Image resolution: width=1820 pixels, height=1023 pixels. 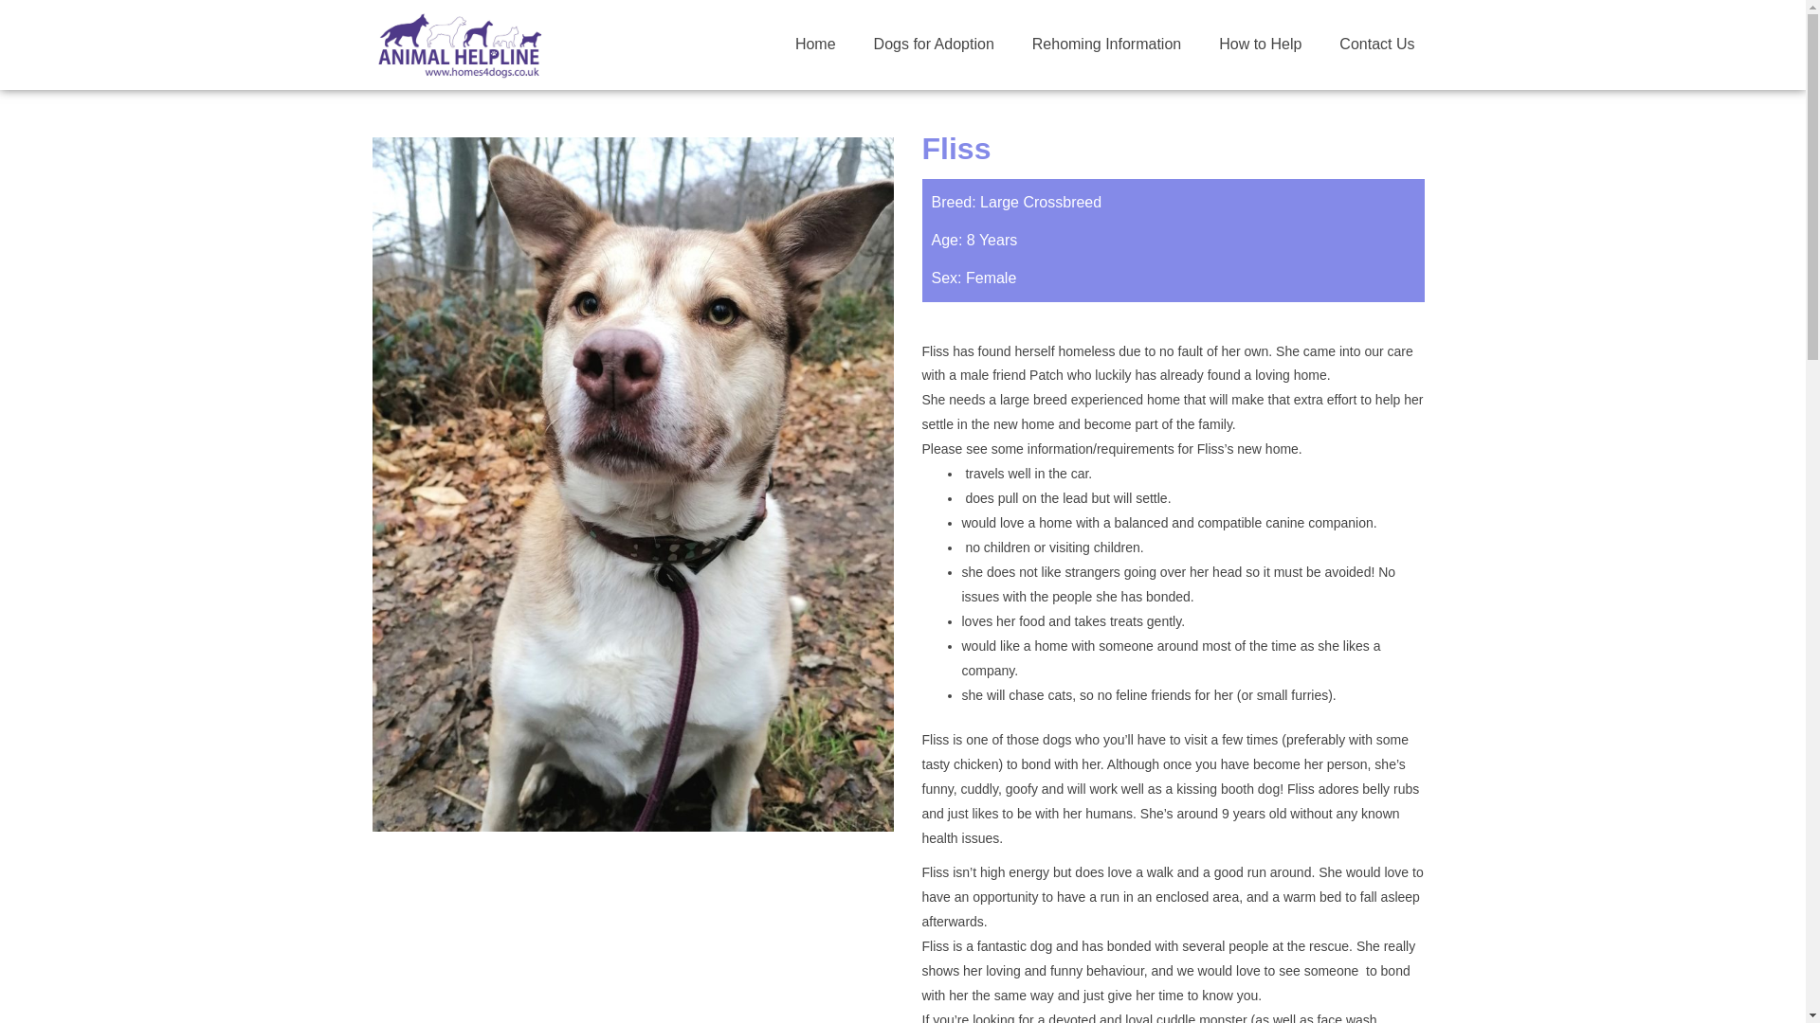 What do you see at coordinates (1106, 44) in the screenshot?
I see `Rehoming Information` at bounding box center [1106, 44].